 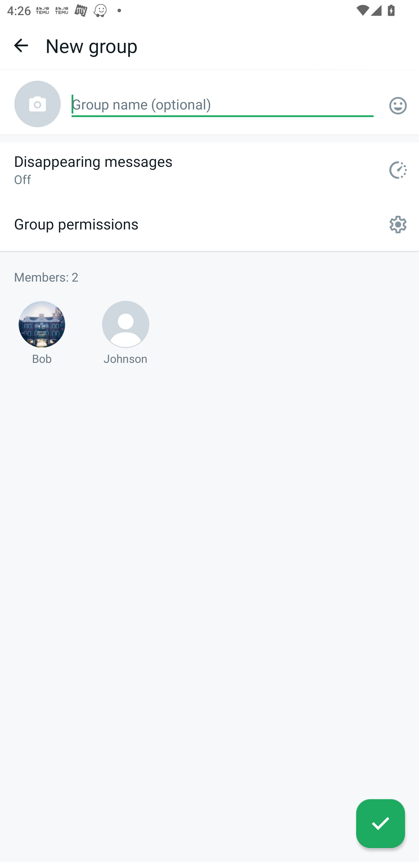 I want to click on Group icon, so click(x=37, y=104).